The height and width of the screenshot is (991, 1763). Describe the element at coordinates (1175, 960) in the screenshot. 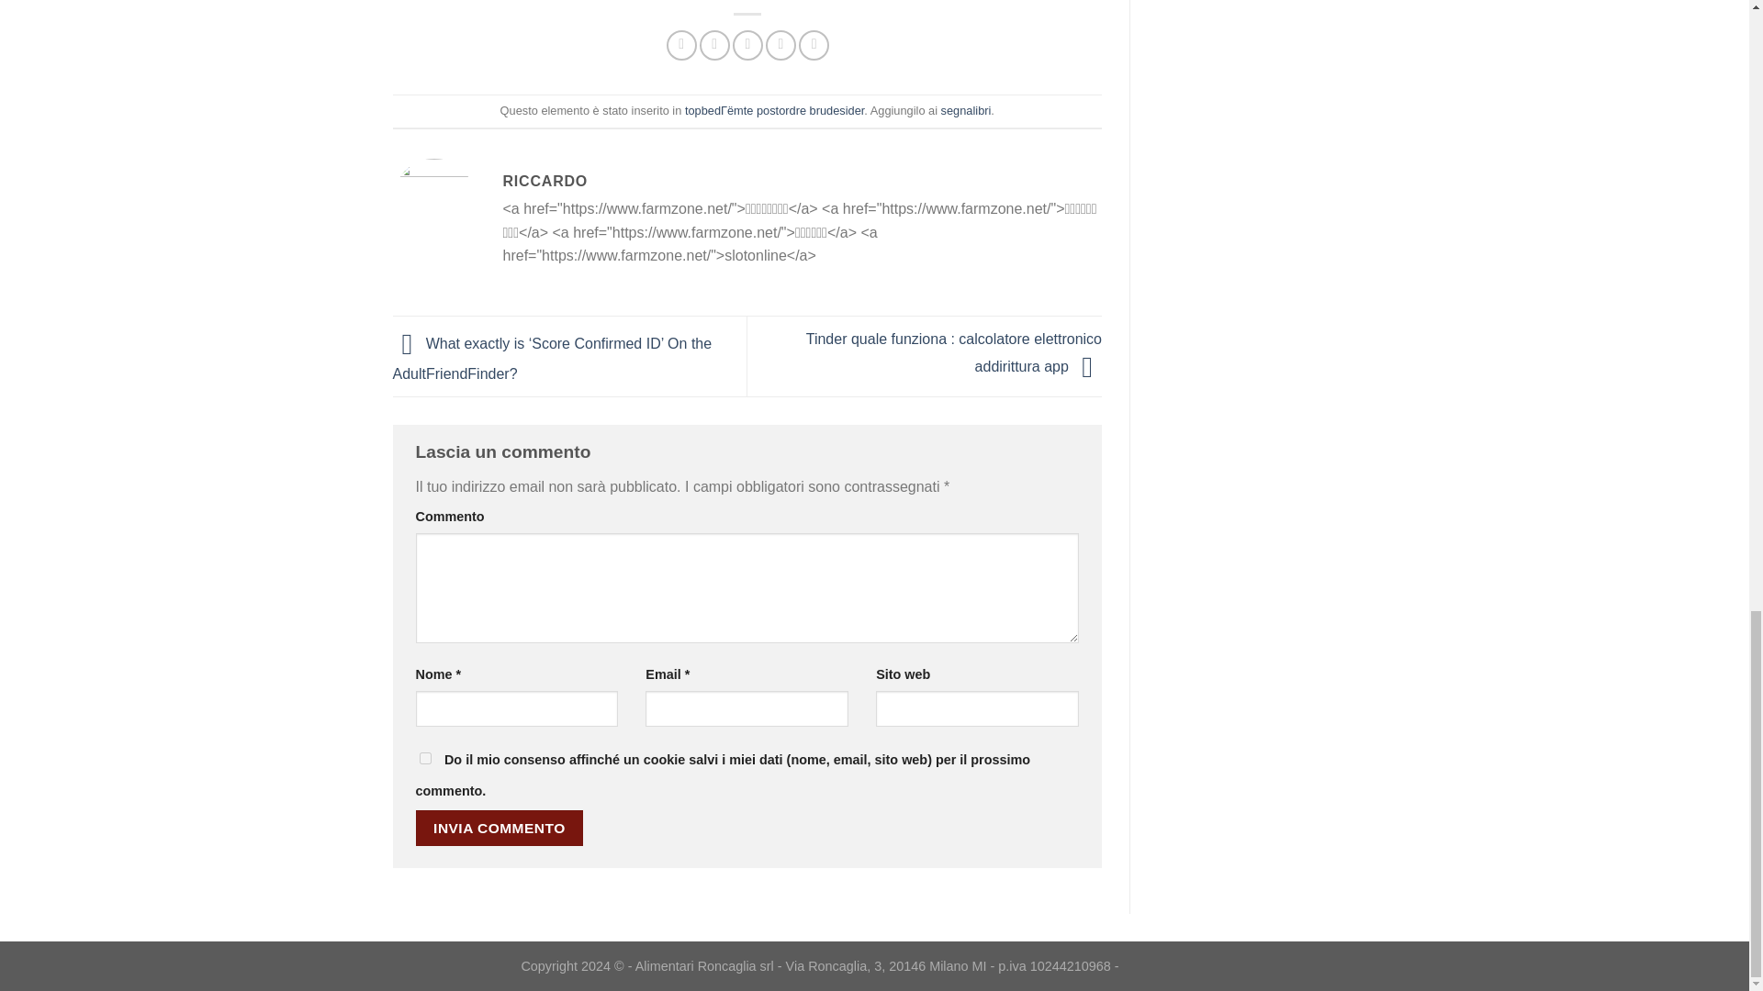

I see `Privacy Policy ` at that location.